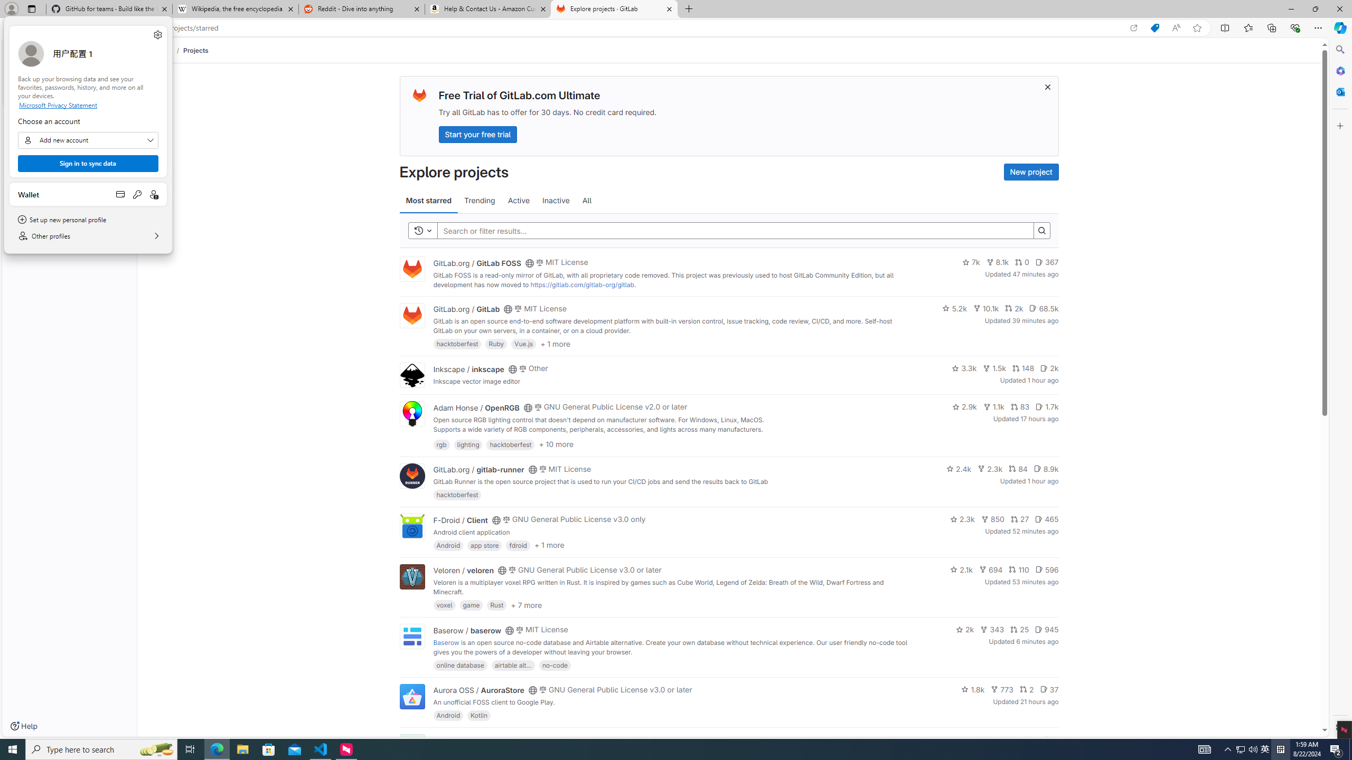  I want to click on Trending, so click(480, 201).